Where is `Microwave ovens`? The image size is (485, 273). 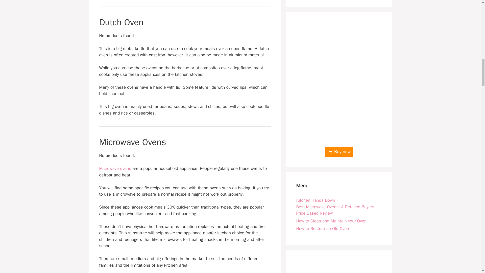 Microwave ovens is located at coordinates (115, 168).